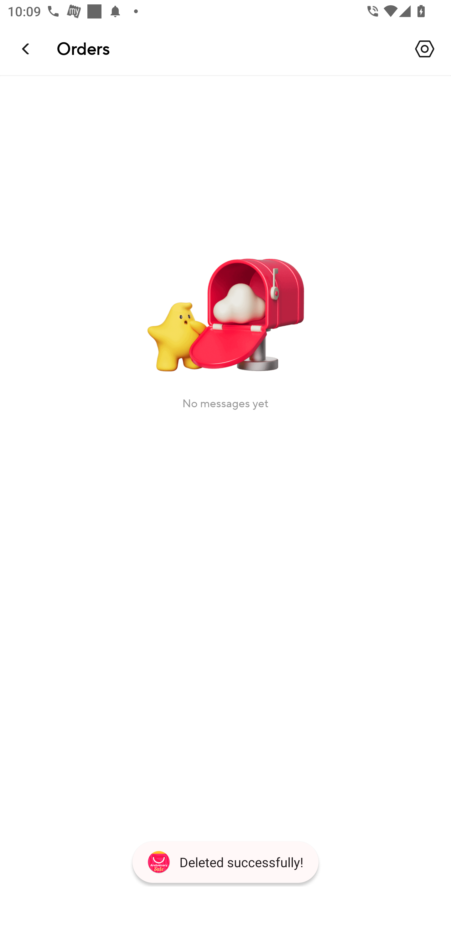 This screenshot has height=928, width=451. I want to click on Navigate up, so click(26, 49).